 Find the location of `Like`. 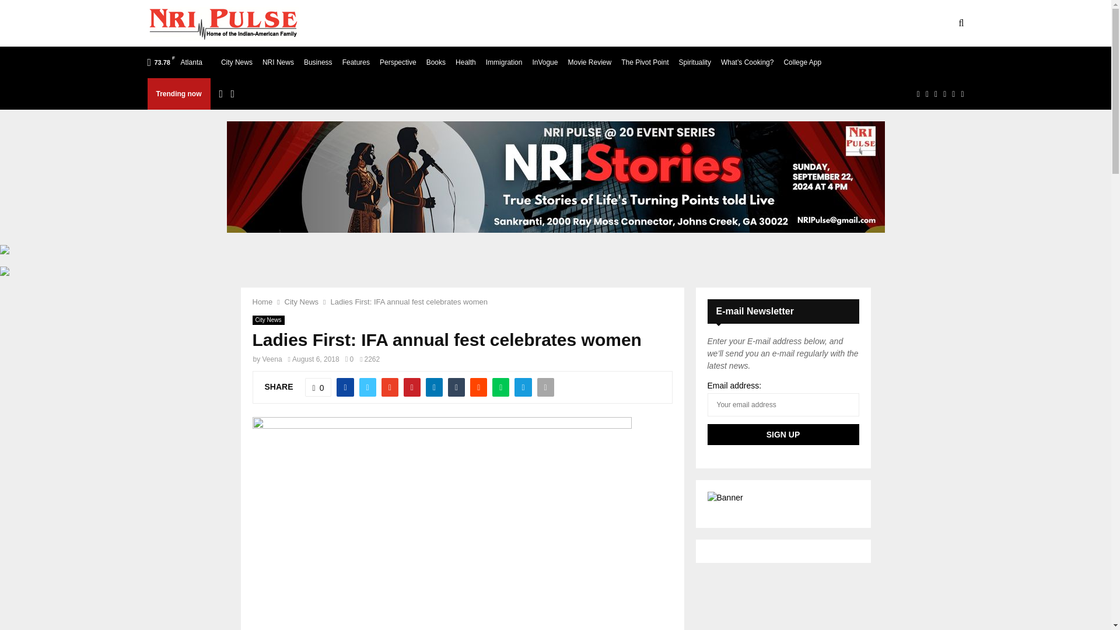

Like is located at coordinates (318, 387).